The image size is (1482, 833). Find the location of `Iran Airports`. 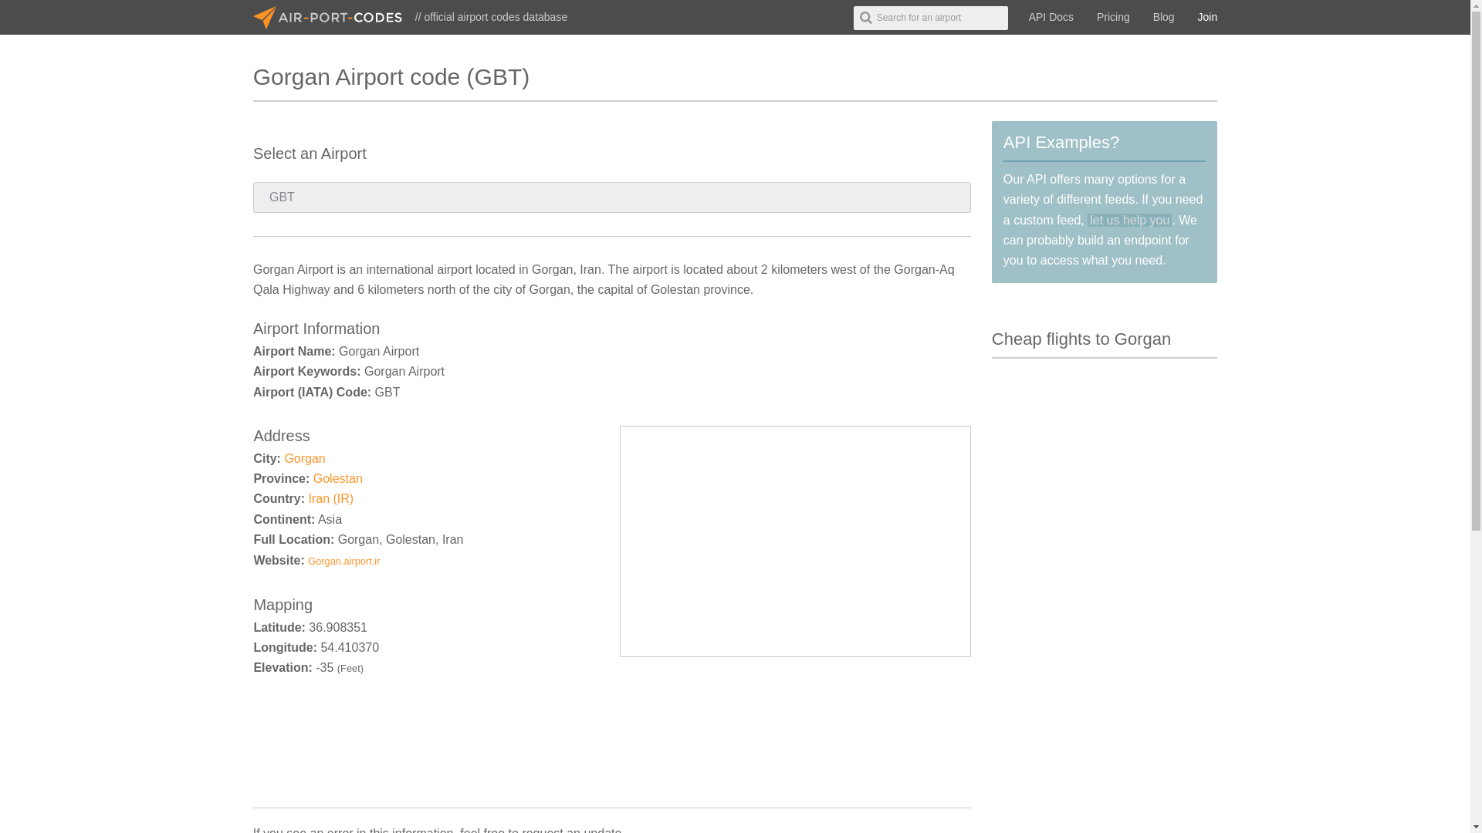

Iran Airports is located at coordinates (330, 498).